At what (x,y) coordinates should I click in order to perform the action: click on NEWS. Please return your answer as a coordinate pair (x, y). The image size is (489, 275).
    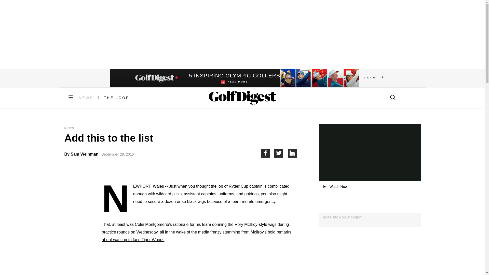
    Looking at the image, I should click on (86, 98).